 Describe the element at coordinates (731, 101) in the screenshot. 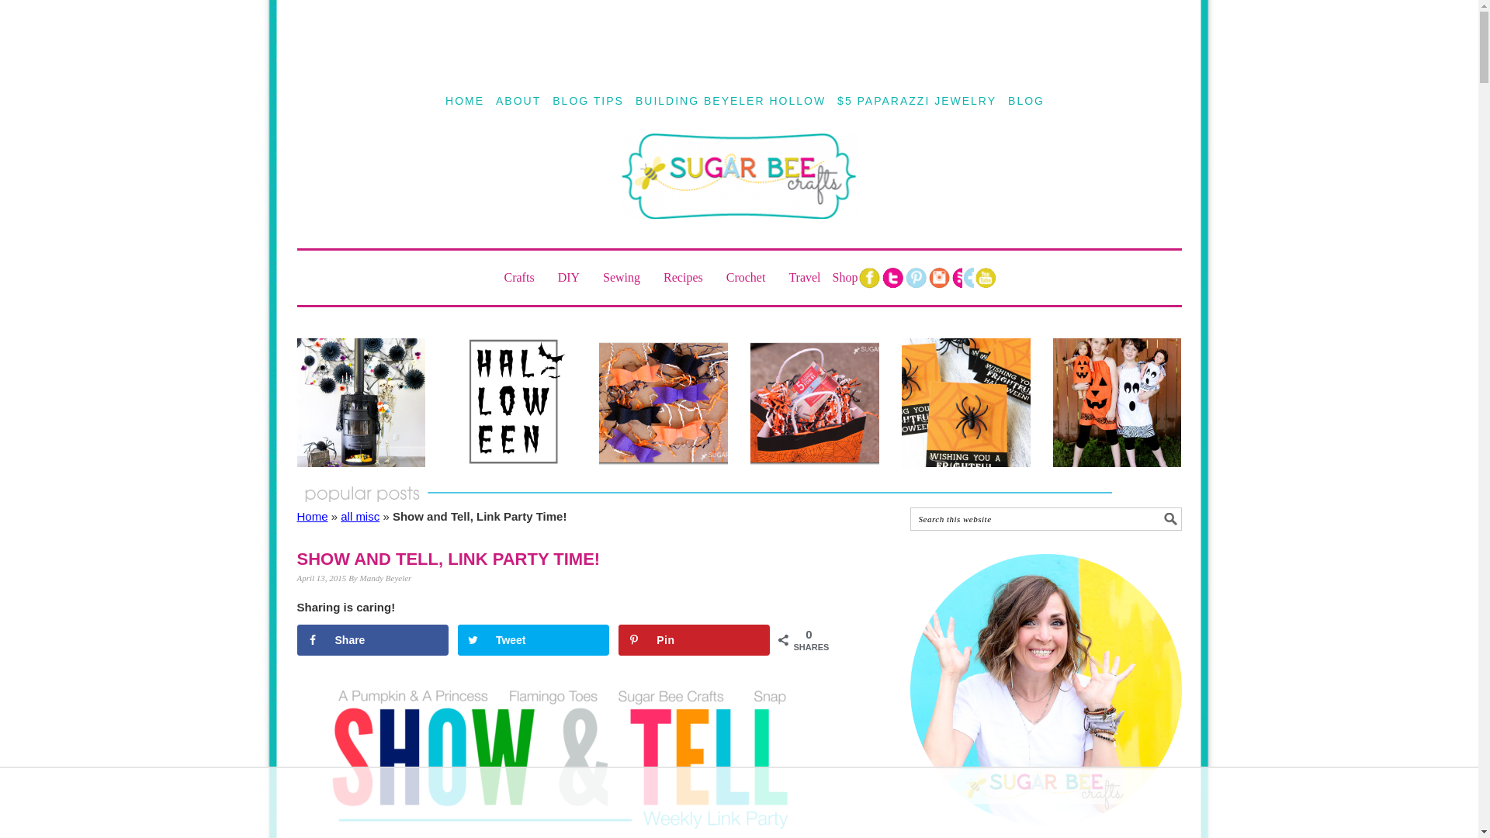

I see `BUILDING BEYELER HOLLOW` at that location.